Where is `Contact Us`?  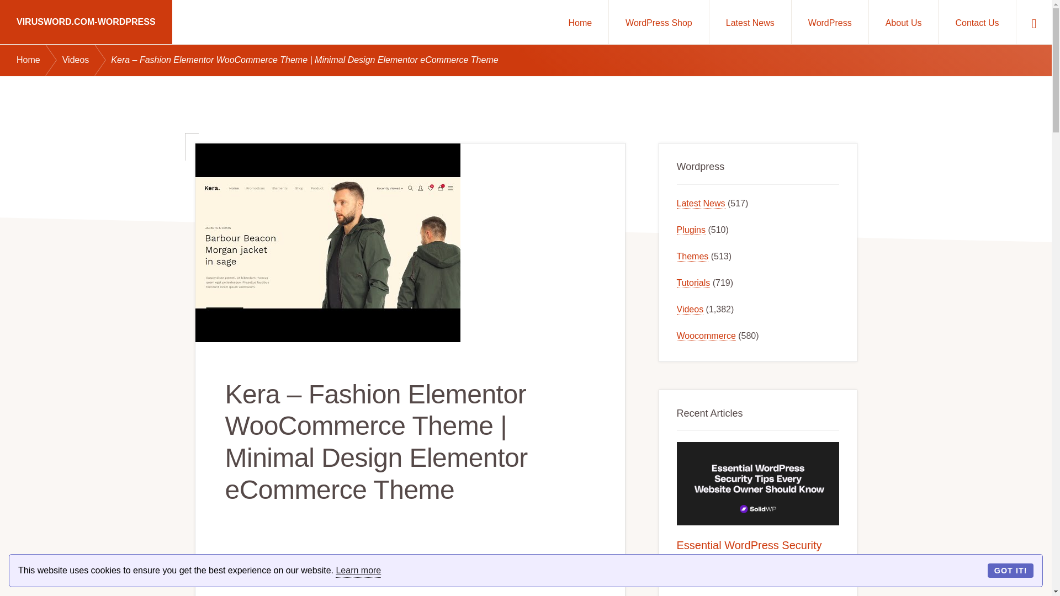
Contact Us is located at coordinates (977, 22).